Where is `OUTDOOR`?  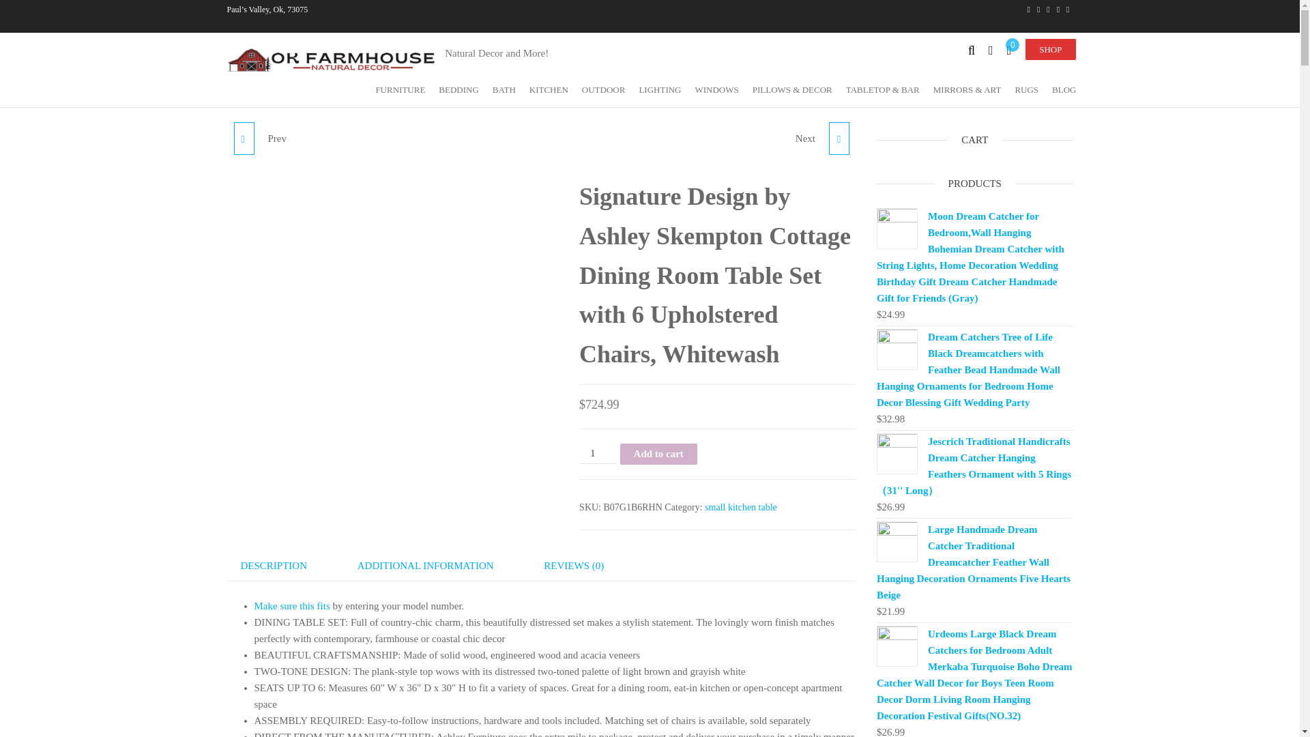
OUTDOOR is located at coordinates (603, 89).